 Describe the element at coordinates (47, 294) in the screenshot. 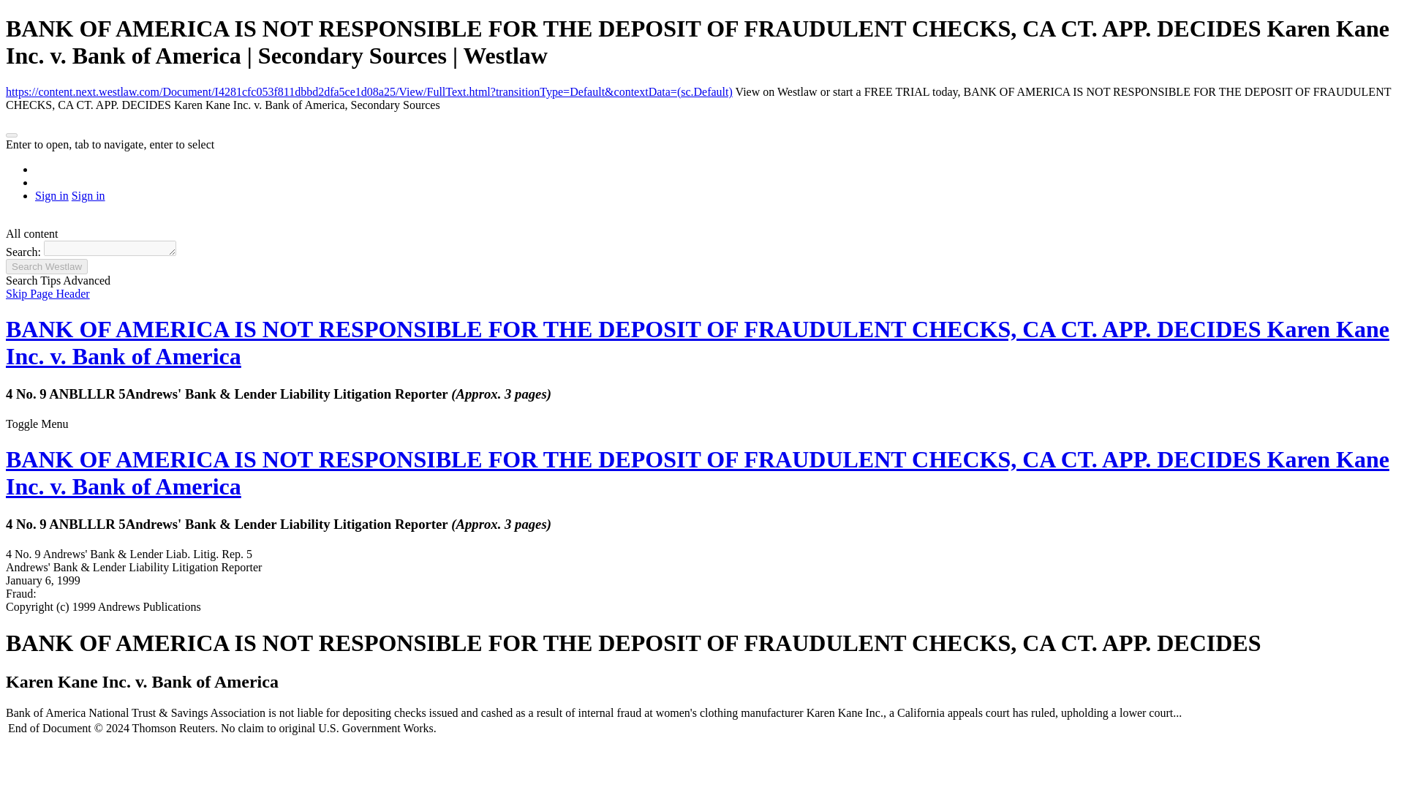

I see `Skip Page Header` at that location.